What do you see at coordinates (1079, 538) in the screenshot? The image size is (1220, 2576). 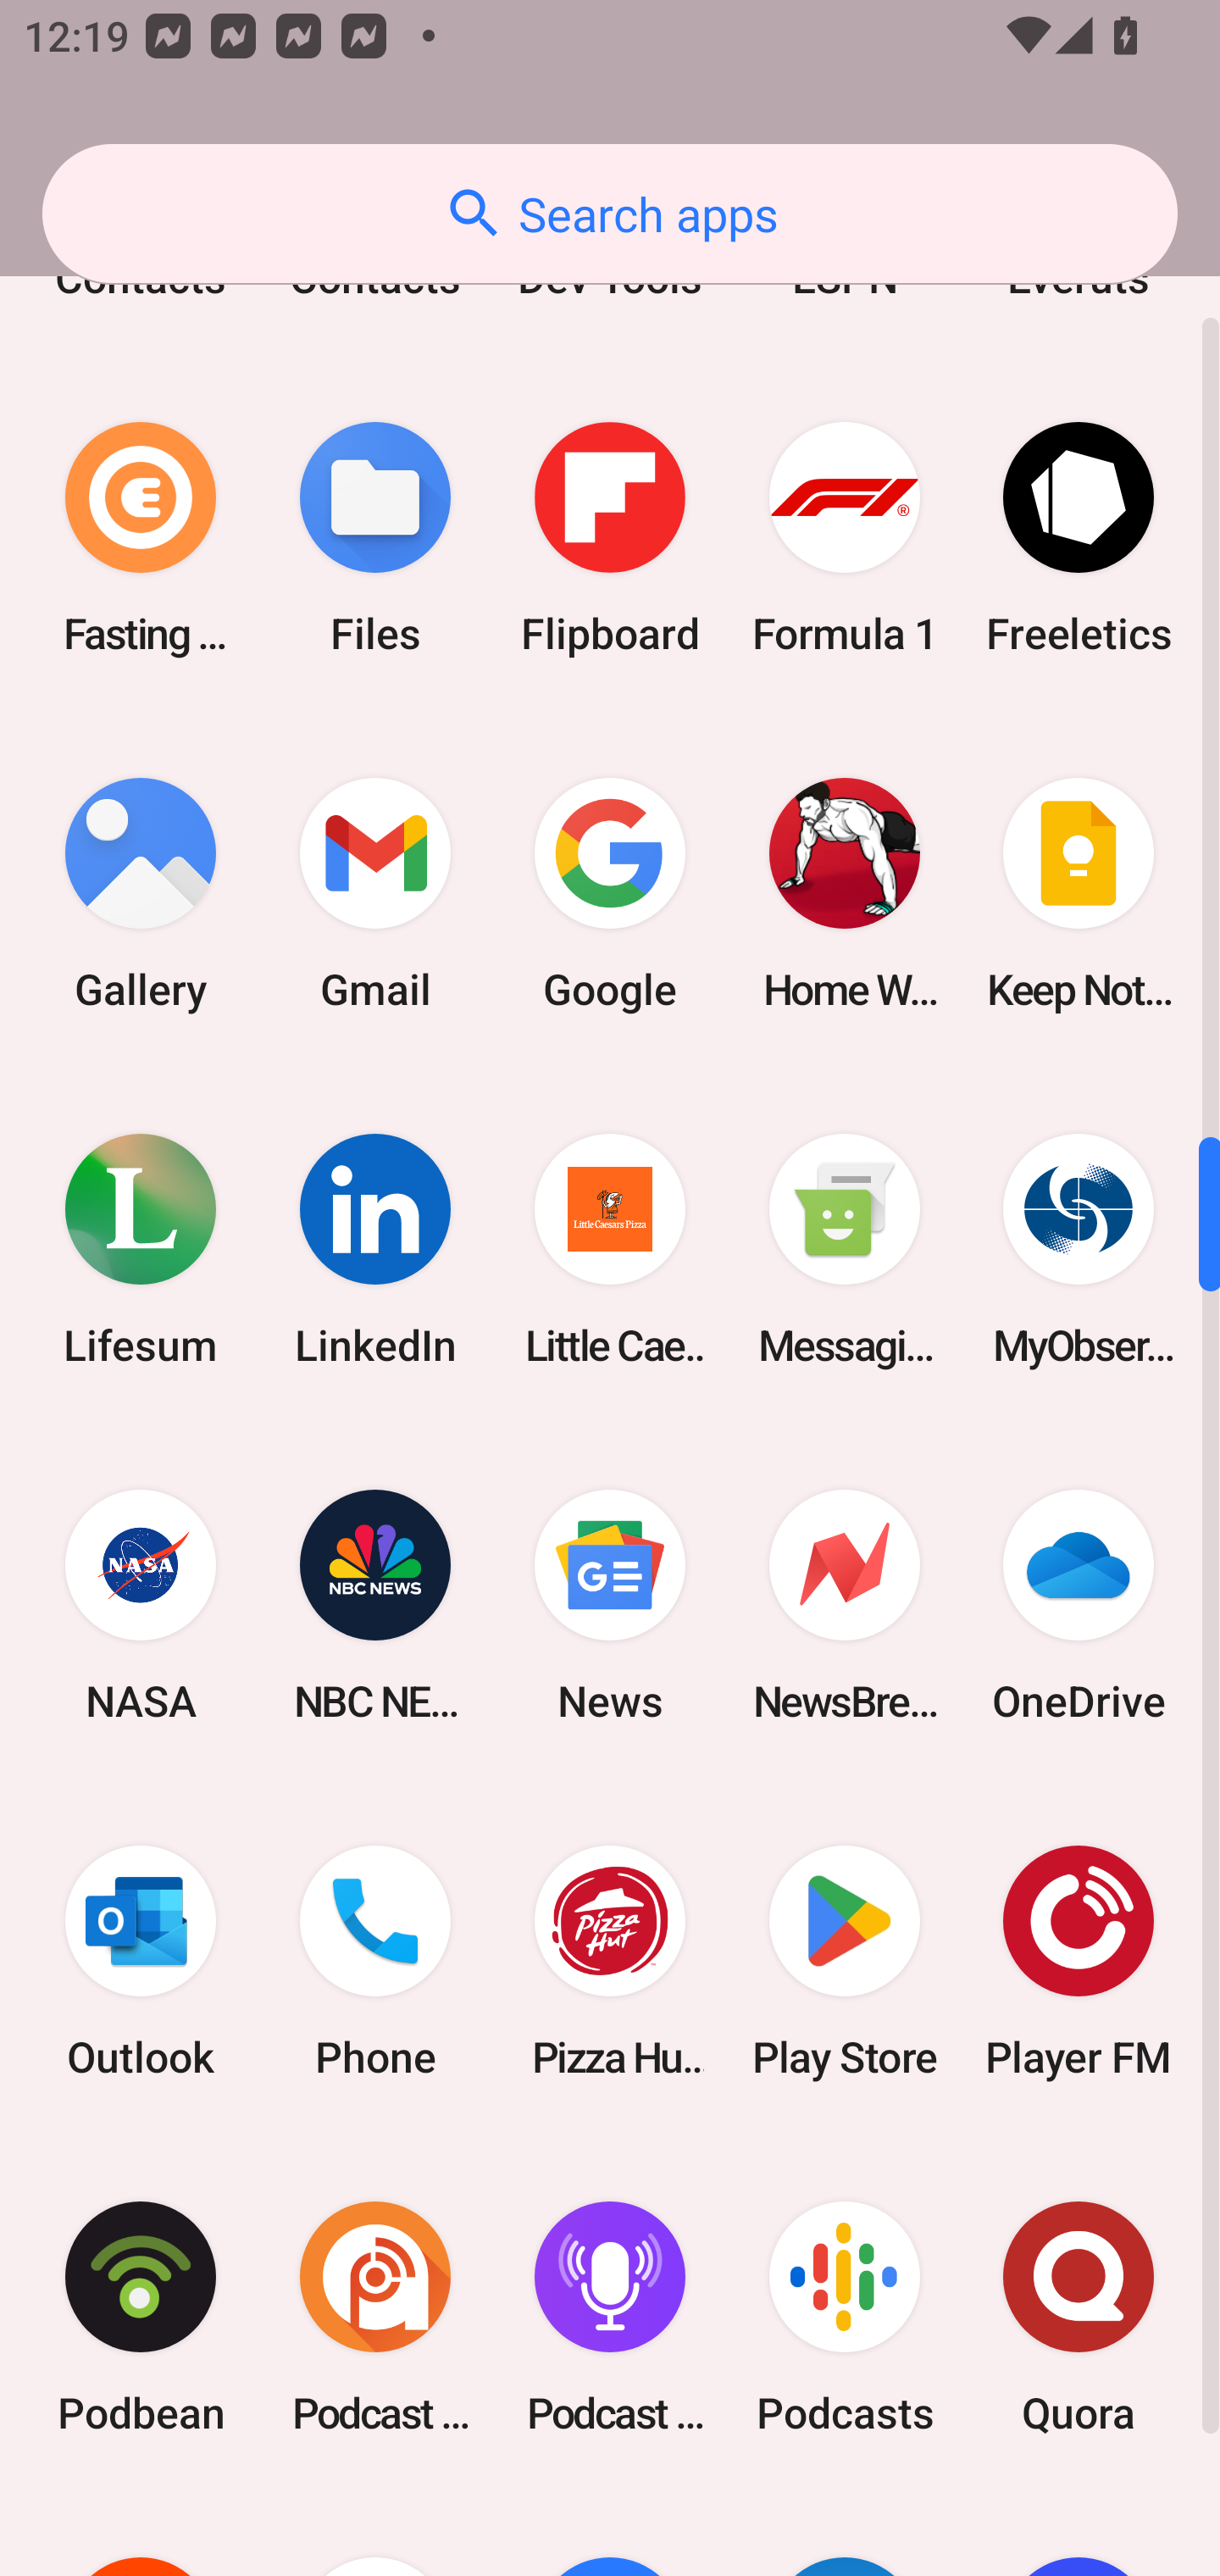 I see `Freeletics` at bounding box center [1079, 538].